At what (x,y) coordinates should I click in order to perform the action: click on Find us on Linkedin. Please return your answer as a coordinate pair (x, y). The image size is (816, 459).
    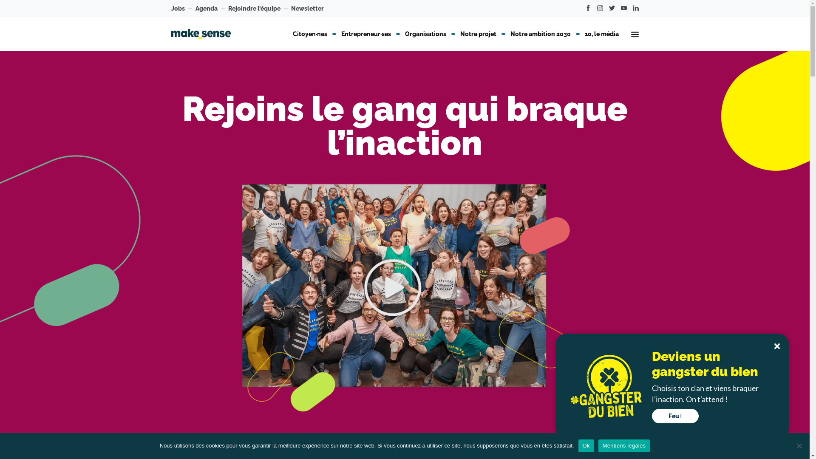
    Looking at the image, I should click on (636, 8).